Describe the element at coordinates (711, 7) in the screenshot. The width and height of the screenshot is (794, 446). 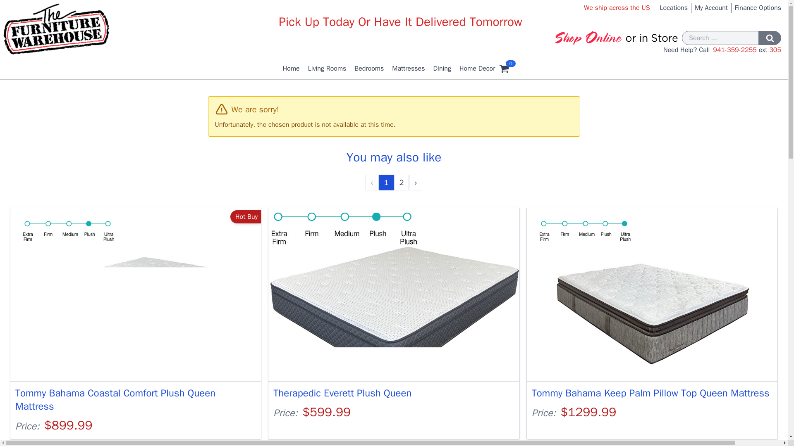
I see `My Account` at that location.